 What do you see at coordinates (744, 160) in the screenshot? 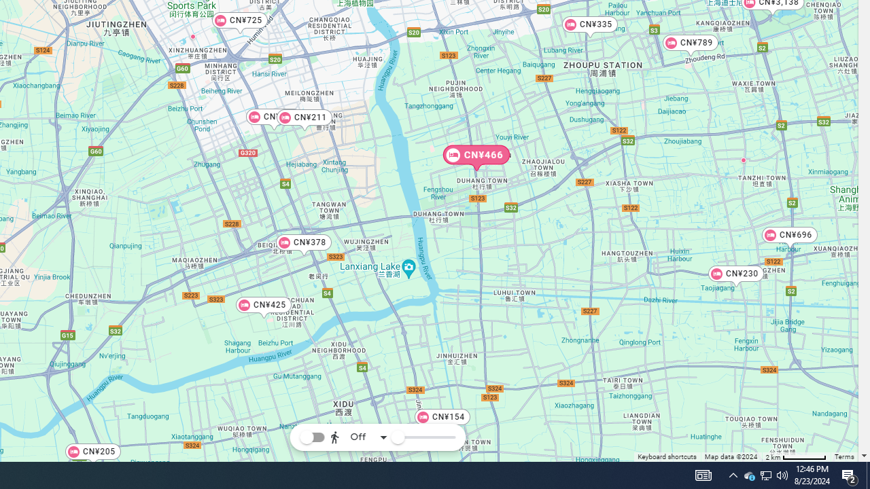
I see `Venus International Hotel Shanghai South Shenjiang Road` at bounding box center [744, 160].